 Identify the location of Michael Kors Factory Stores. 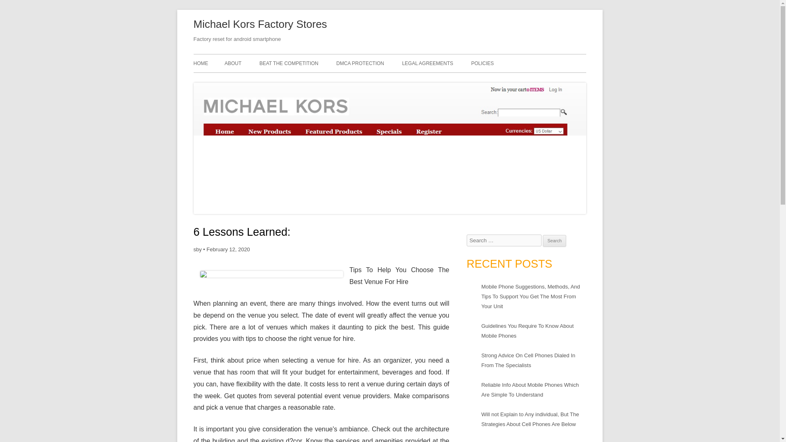
(260, 25).